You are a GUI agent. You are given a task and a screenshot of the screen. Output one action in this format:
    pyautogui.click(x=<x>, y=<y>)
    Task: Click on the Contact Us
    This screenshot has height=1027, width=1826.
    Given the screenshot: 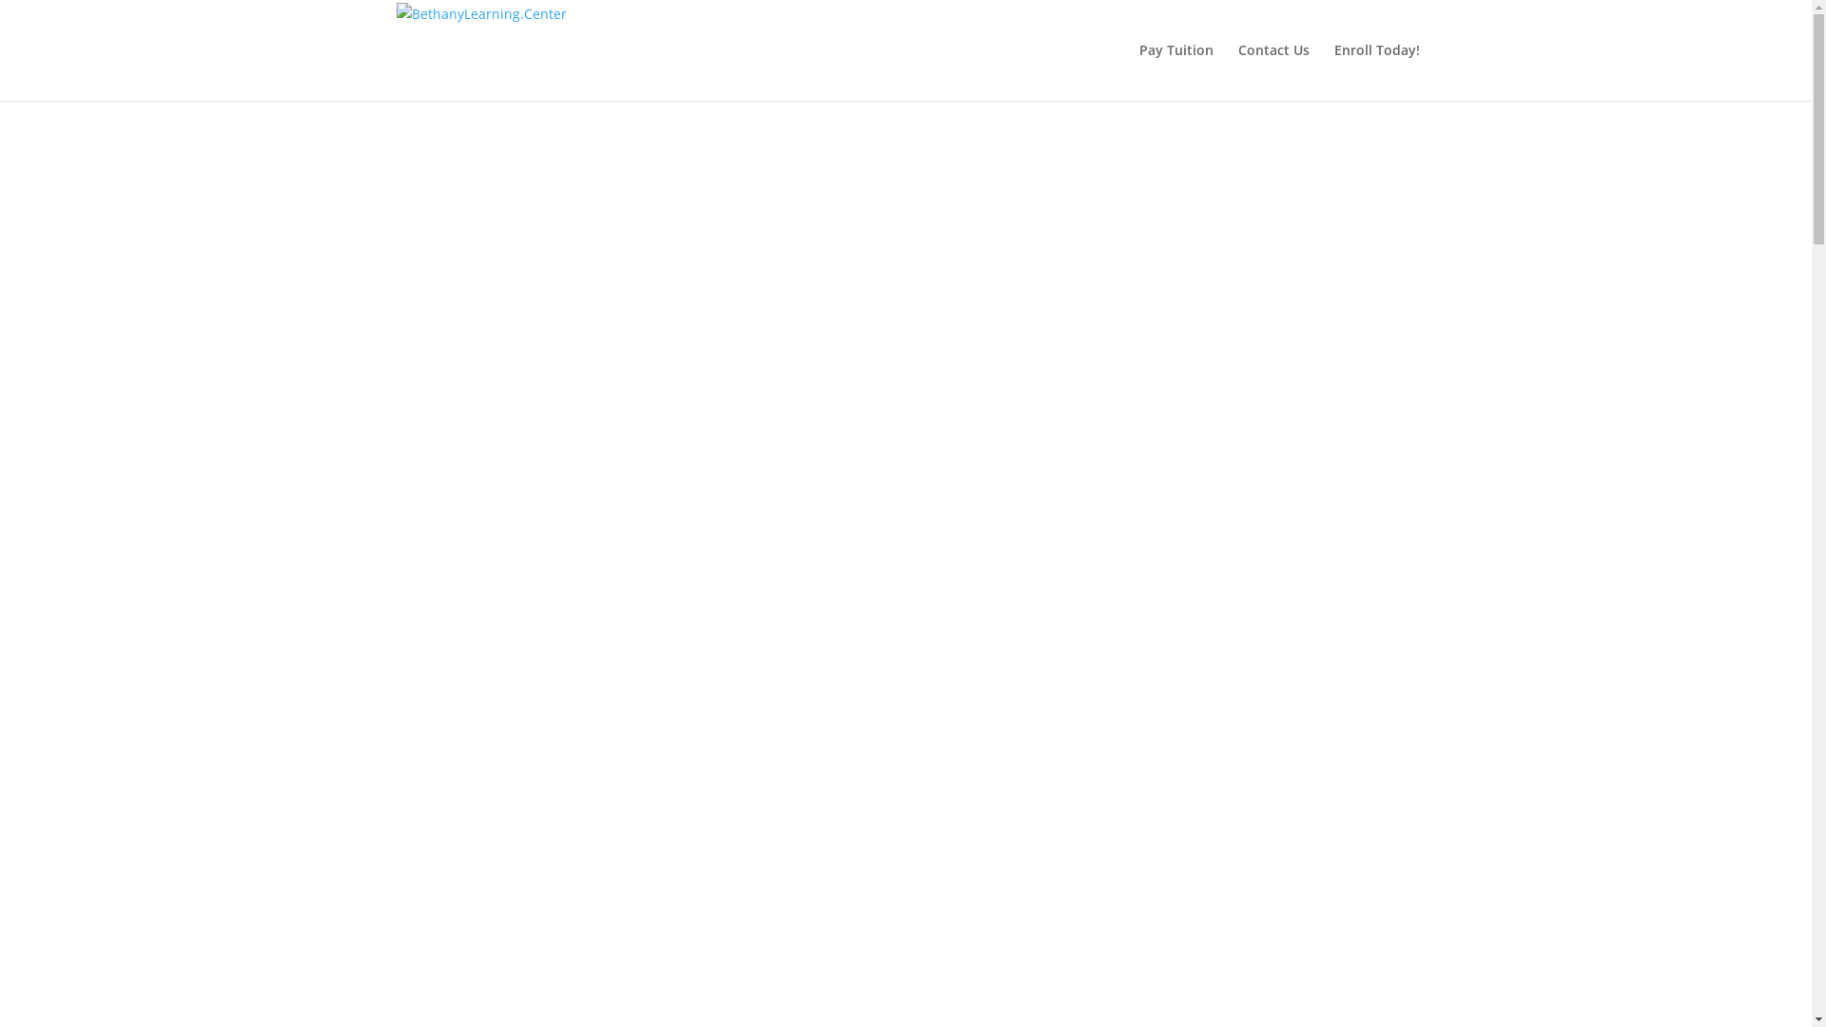 What is the action you would take?
    pyautogui.click(x=1274, y=72)
    